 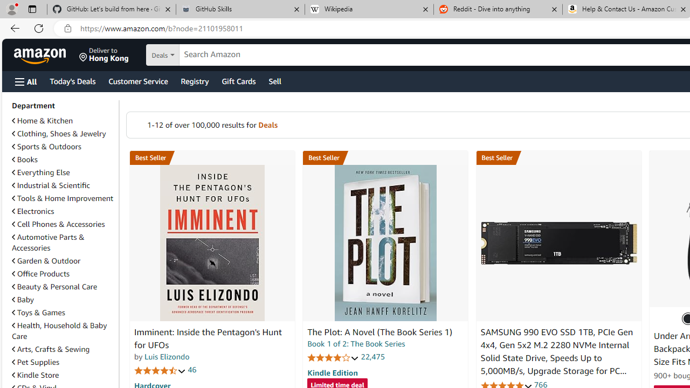 I want to click on Everything Else, so click(x=63, y=172).